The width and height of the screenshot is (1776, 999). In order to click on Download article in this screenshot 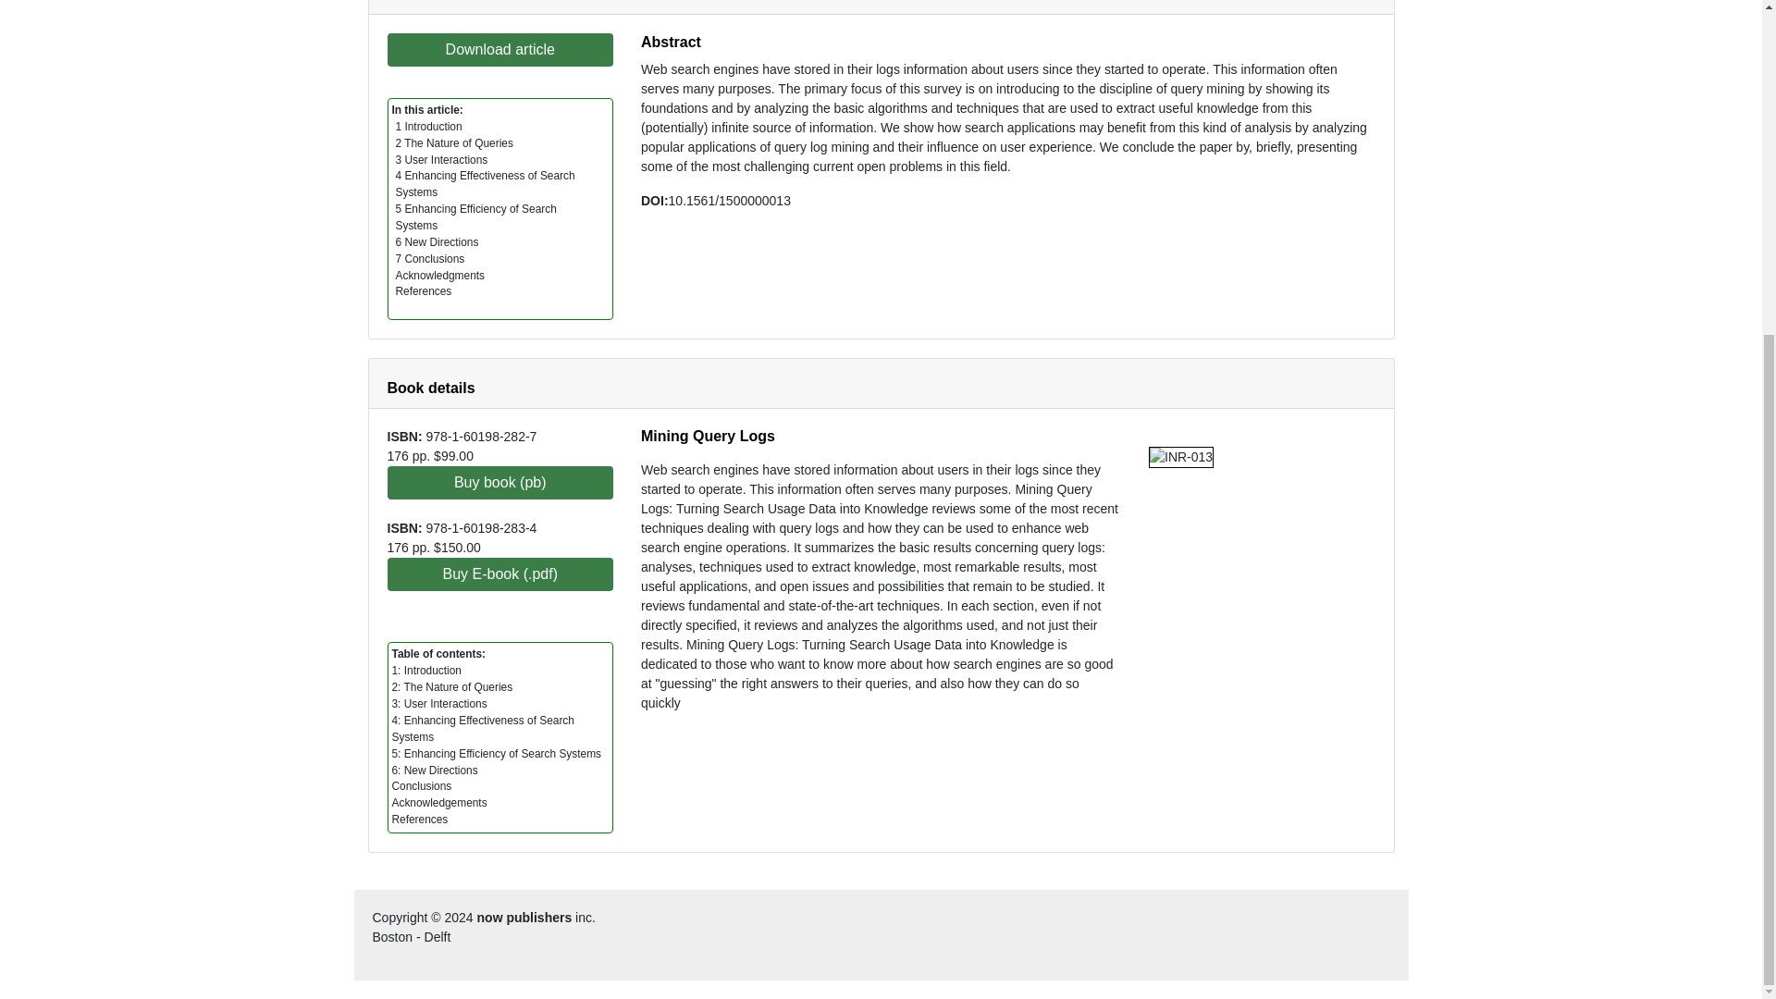, I will do `click(499, 50)`.